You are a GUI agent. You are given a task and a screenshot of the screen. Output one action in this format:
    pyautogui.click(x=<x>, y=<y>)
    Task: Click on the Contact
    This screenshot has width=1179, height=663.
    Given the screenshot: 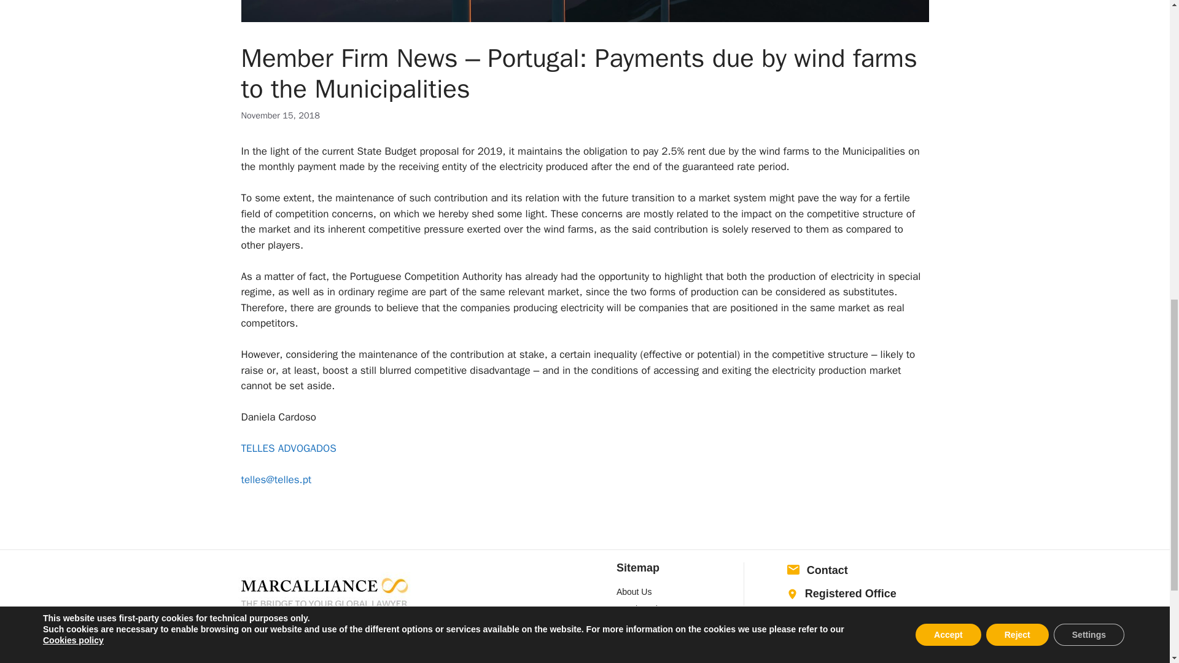 What is the action you would take?
    pyautogui.click(x=827, y=570)
    